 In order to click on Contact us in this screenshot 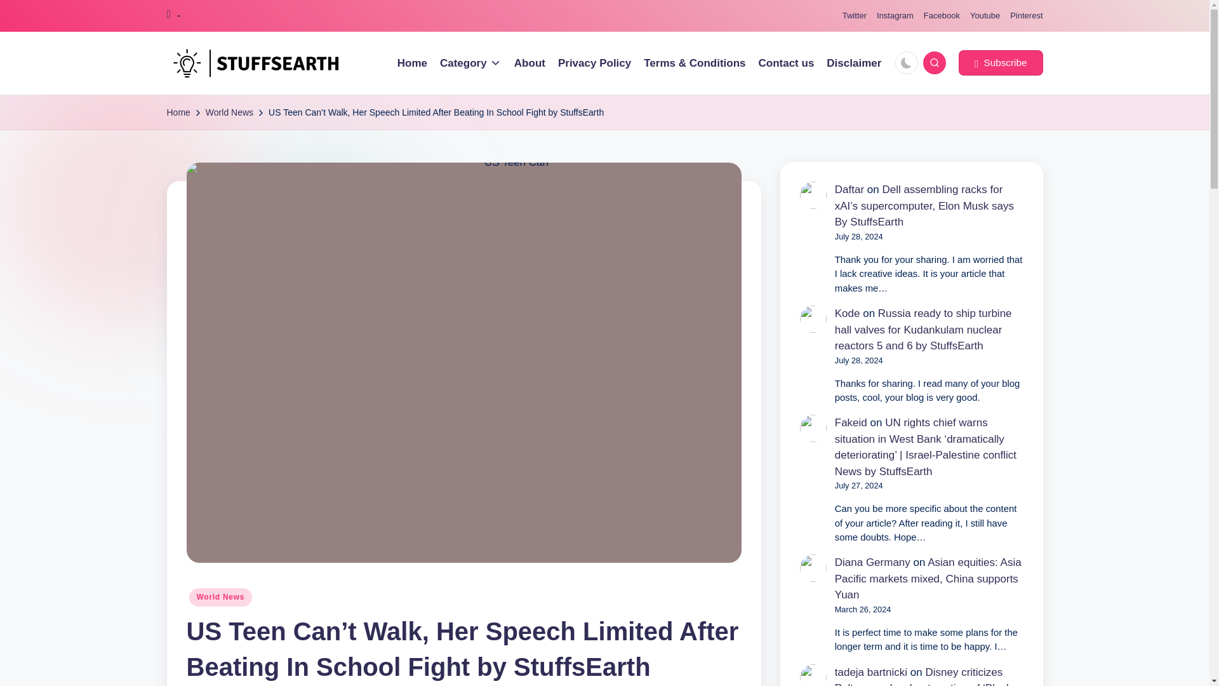, I will do `click(786, 64)`.